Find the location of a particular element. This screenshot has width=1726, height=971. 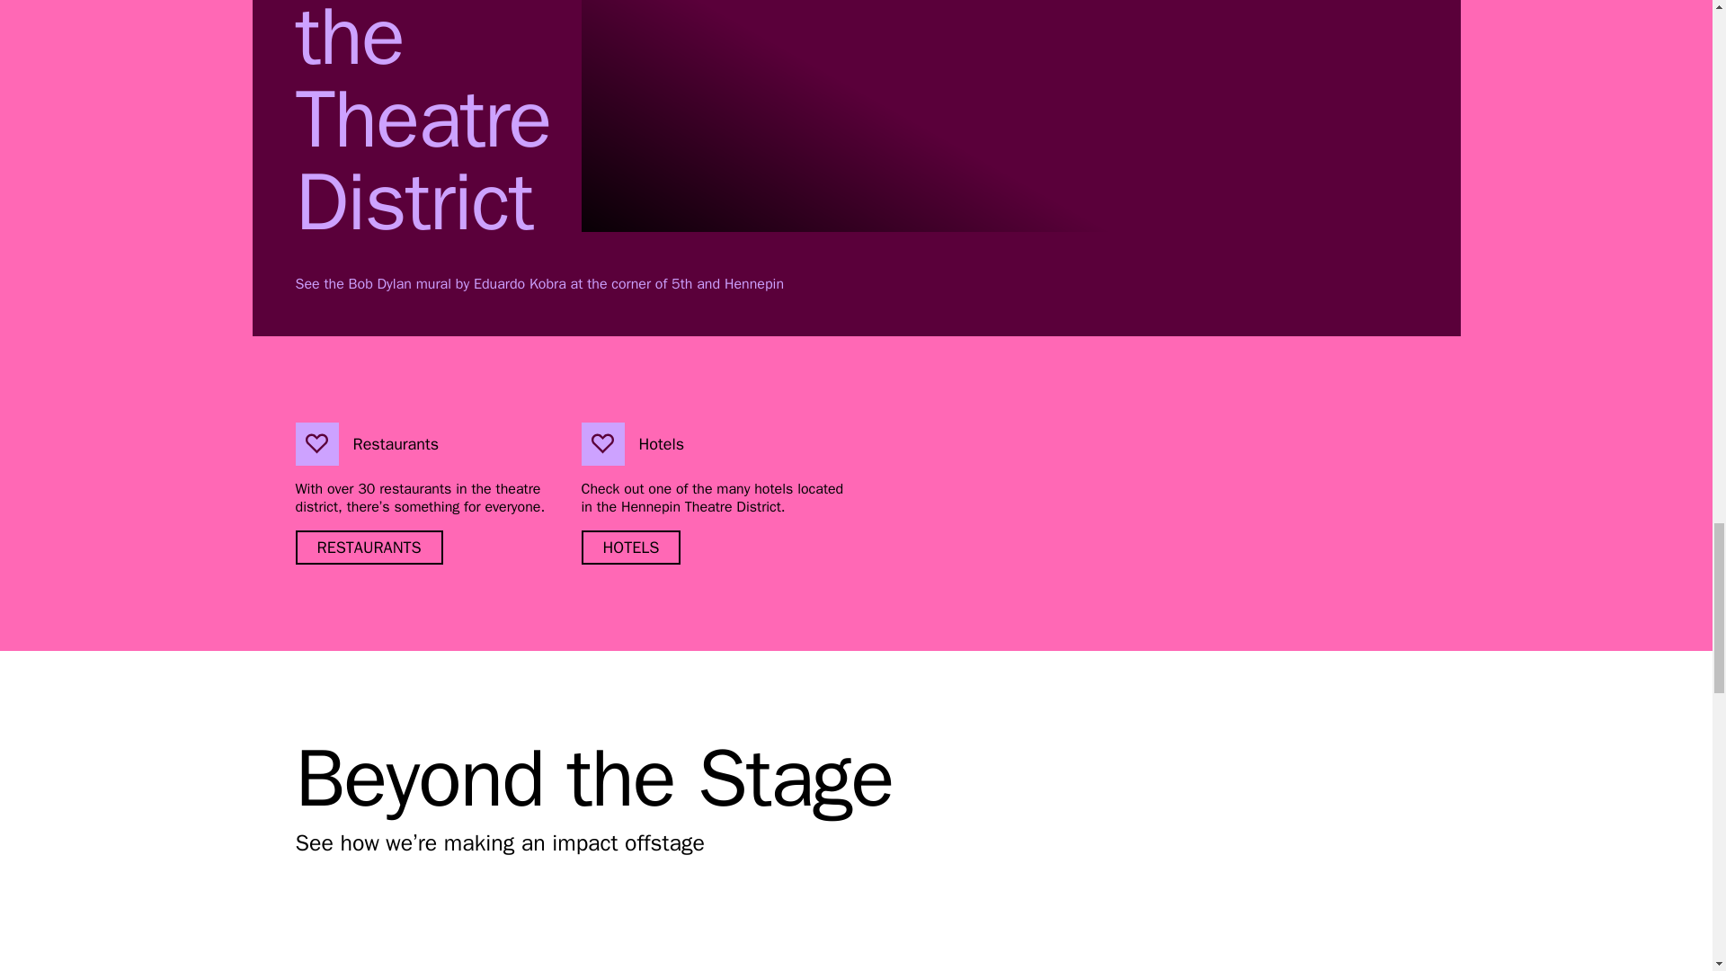

HOTELS is located at coordinates (629, 547).